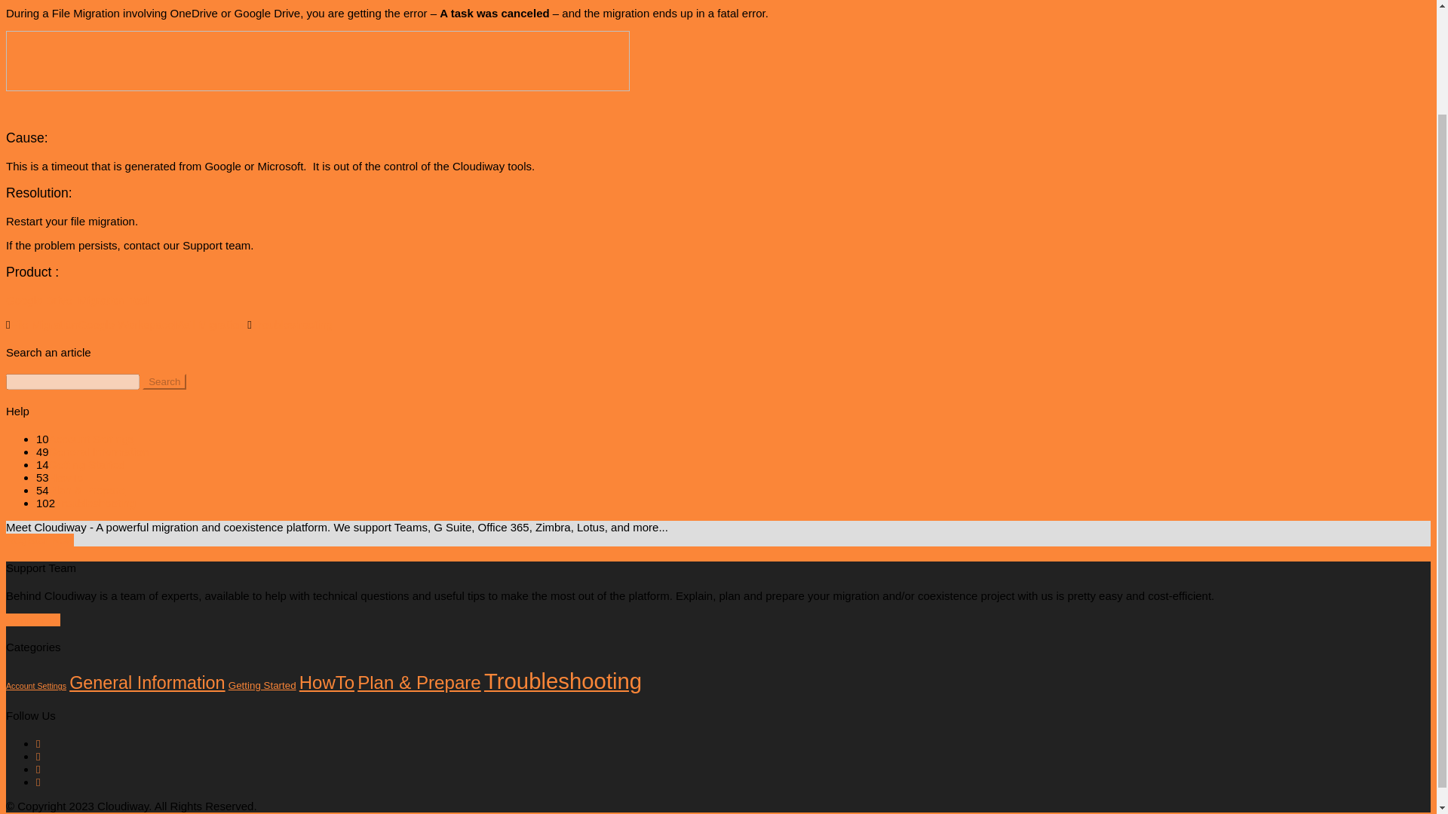 Image resolution: width=1448 pixels, height=814 pixels. Describe the element at coordinates (92, 439) in the screenshot. I see `Account Settings` at that location.